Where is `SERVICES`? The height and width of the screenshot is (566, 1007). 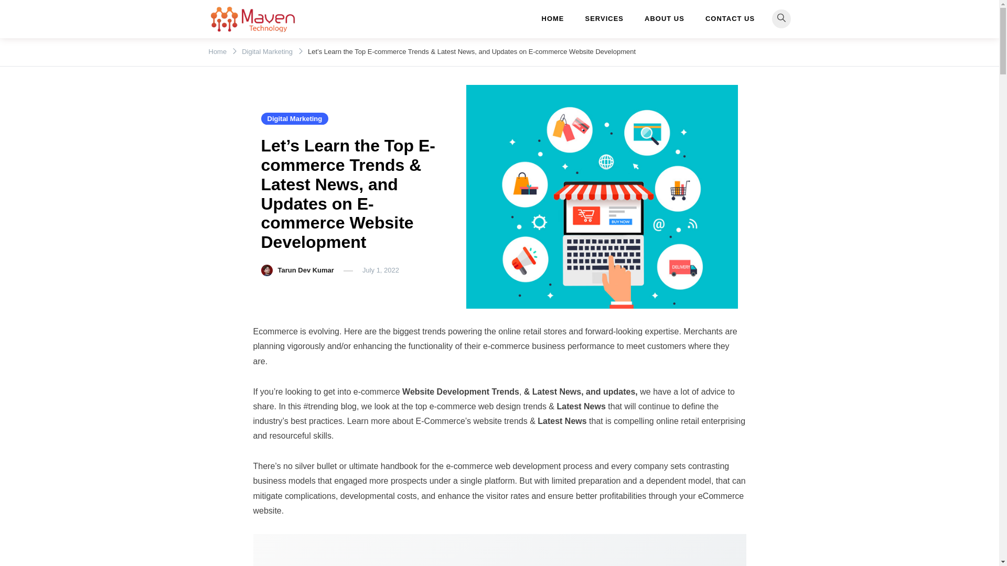
SERVICES is located at coordinates (604, 19).